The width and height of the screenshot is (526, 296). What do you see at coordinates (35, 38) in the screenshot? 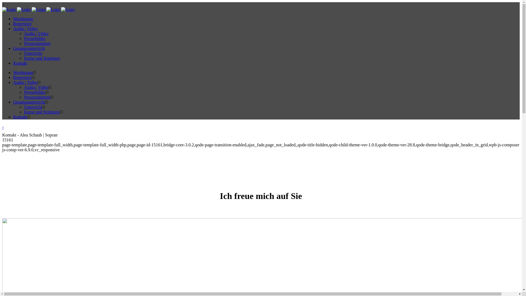
I see `Pressebilder` at bounding box center [35, 38].